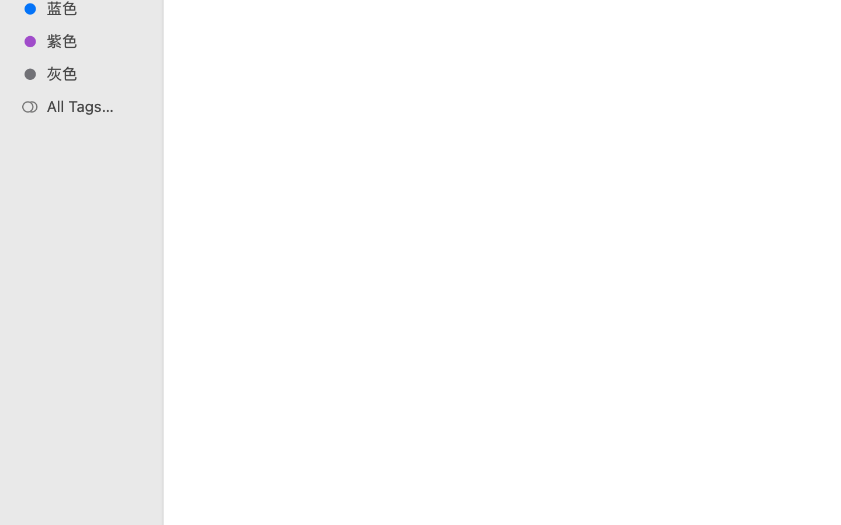  Describe the element at coordinates (530, 476) in the screenshot. I see `20240904_164557` at that location.